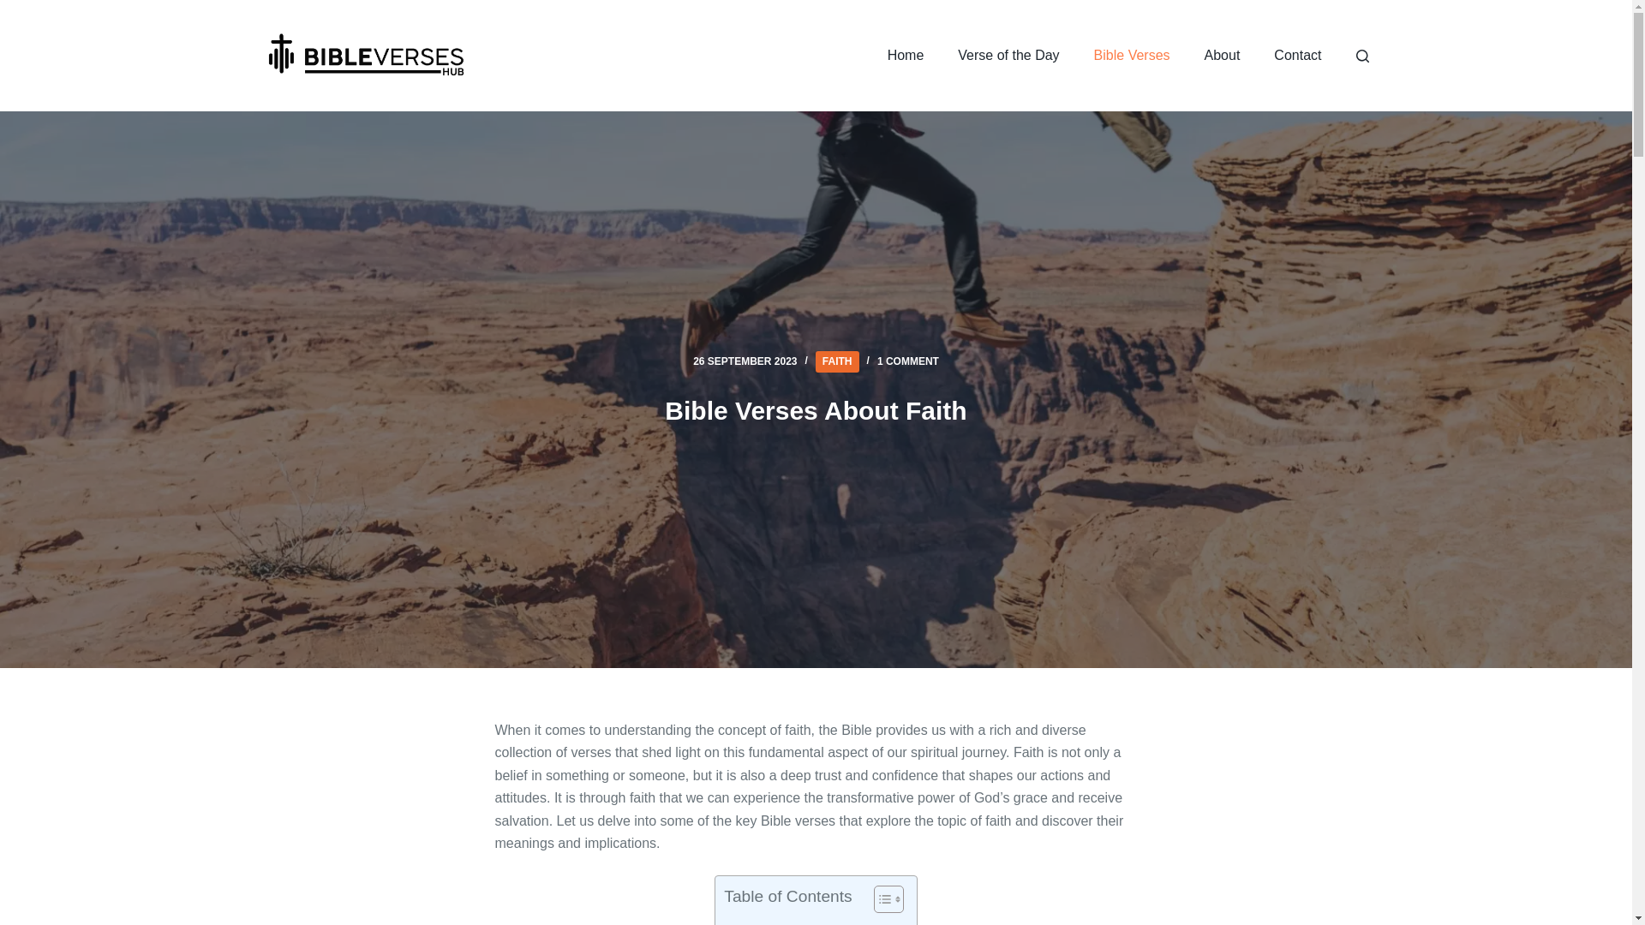 The height and width of the screenshot is (925, 1645). What do you see at coordinates (17, 9) in the screenshot?
I see `Skip to content` at bounding box center [17, 9].